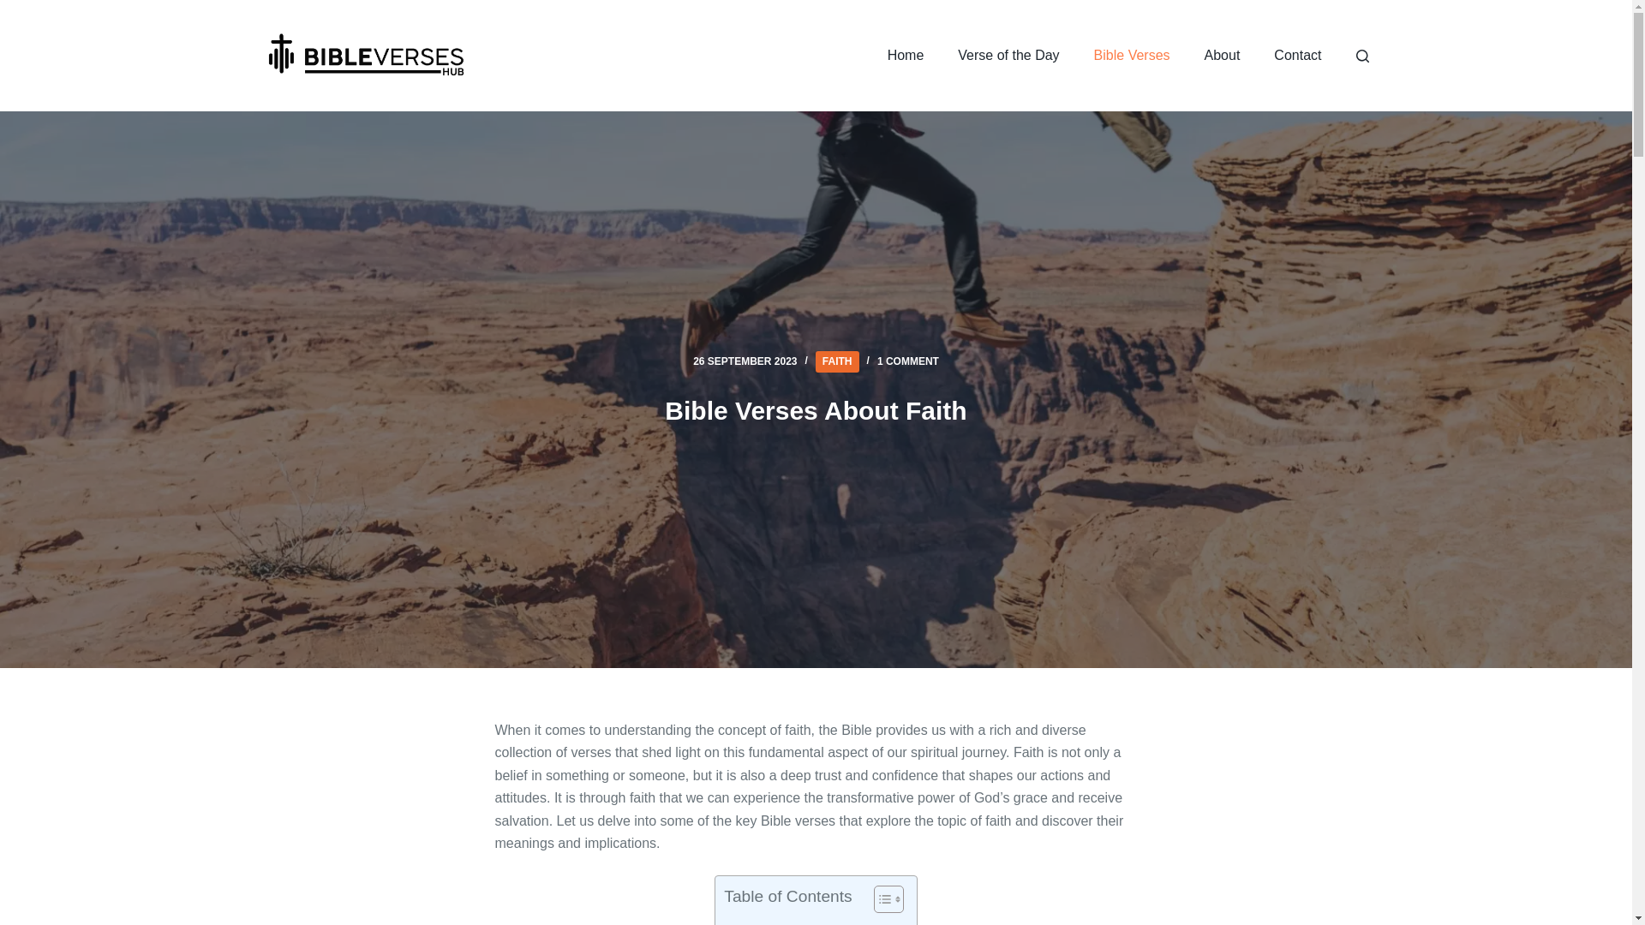 The height and width of the screenshot is (925, 1645). What do you see at coordinates (17, 9) in the screenshot?
I see `Skip to content` at bounding box center [17, 9].